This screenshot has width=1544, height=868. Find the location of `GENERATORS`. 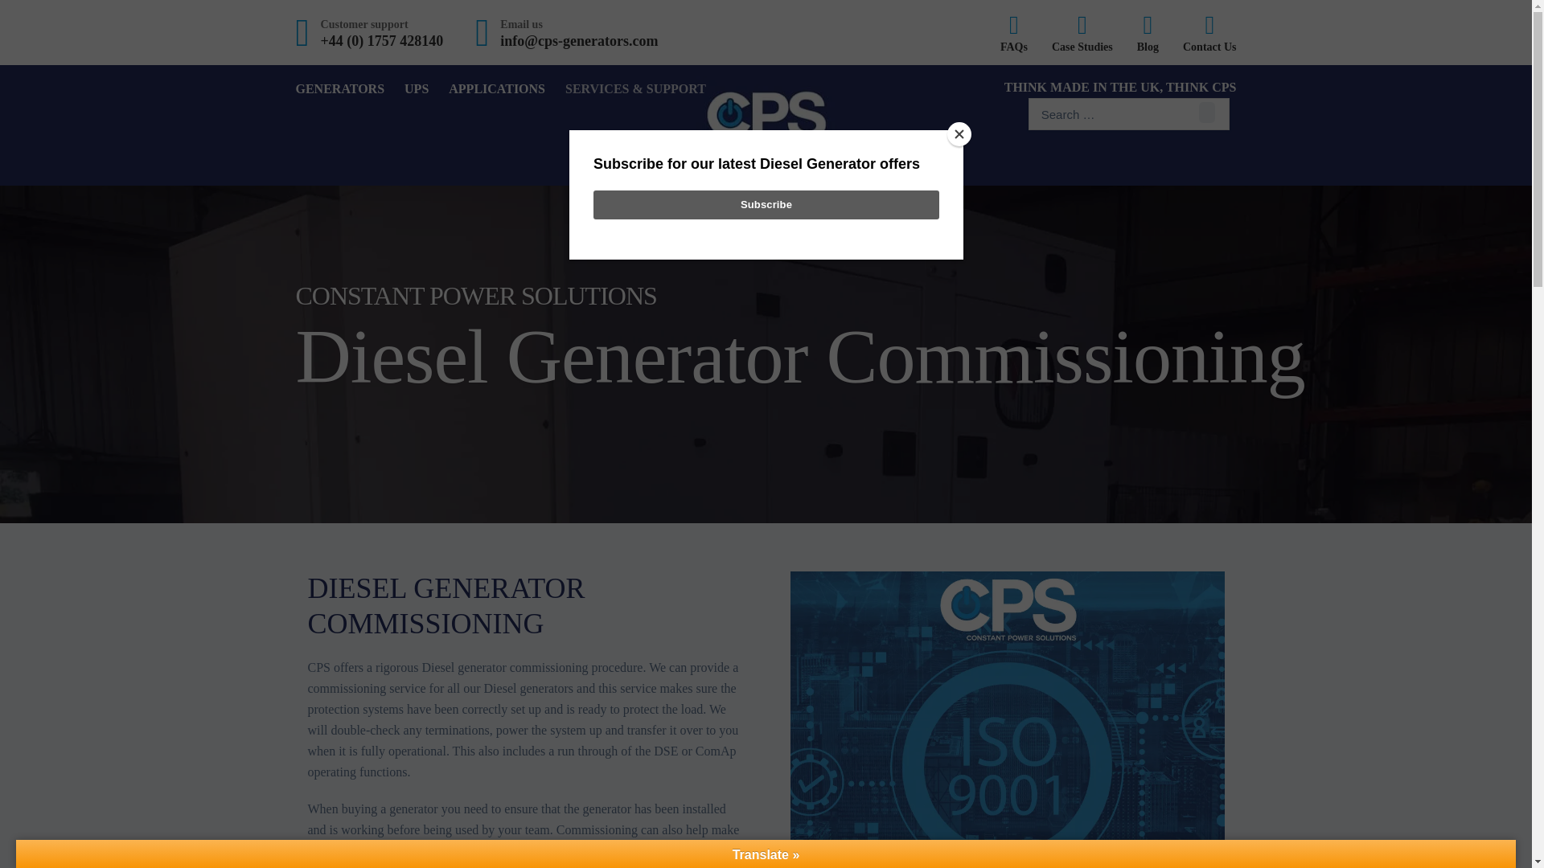

GENERATORS is located at coordinates (340, 89).